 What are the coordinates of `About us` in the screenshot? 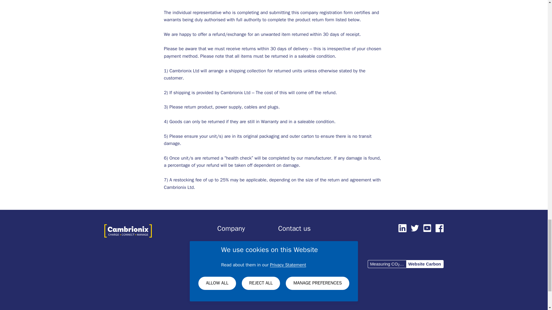 It's located at (226, 243).